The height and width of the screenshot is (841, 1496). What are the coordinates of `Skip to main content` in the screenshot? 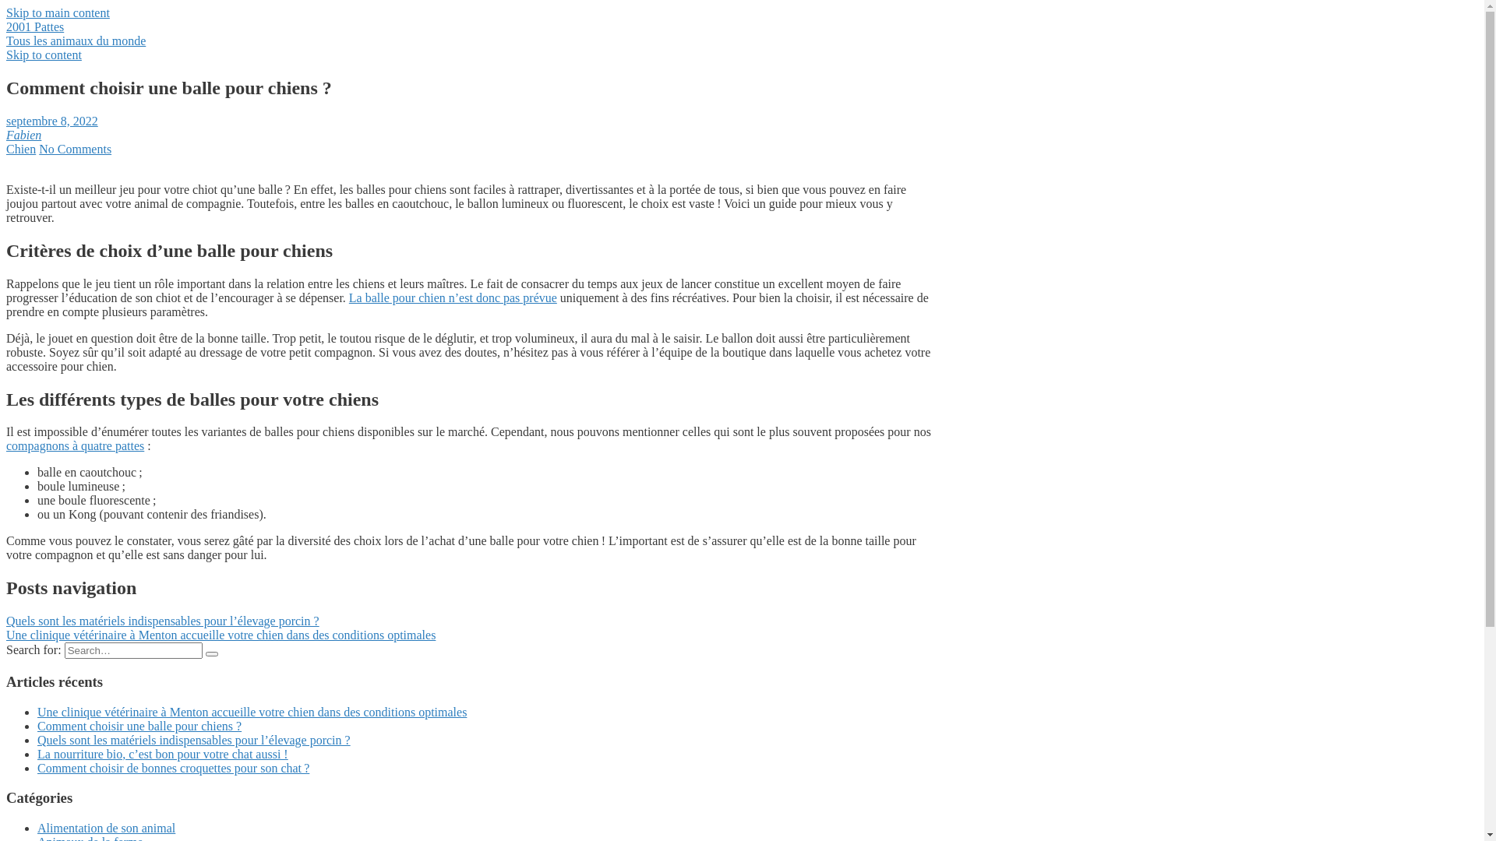 It's located at (58, 12).